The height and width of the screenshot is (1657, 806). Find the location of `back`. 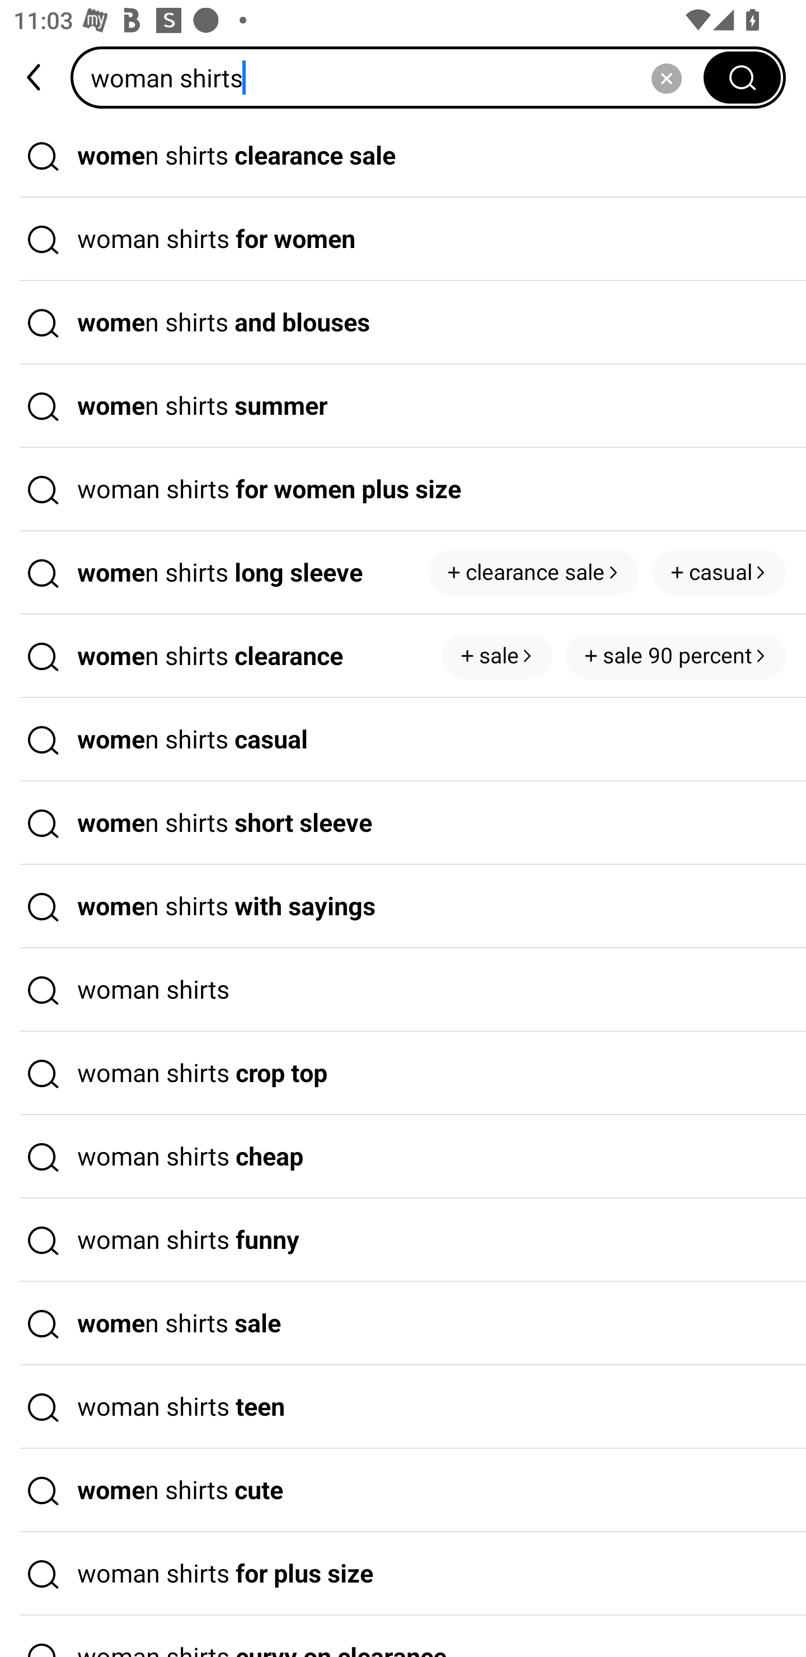

back is located at coordinates (35, 77).